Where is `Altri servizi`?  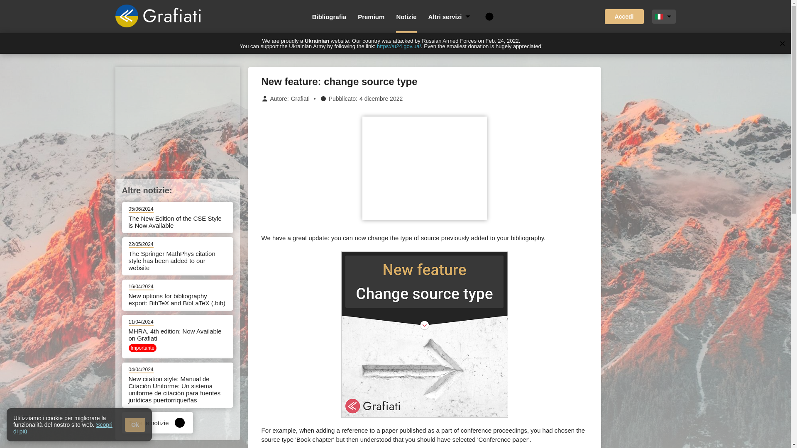 Altri servizi is located at coordinates (450, 17).